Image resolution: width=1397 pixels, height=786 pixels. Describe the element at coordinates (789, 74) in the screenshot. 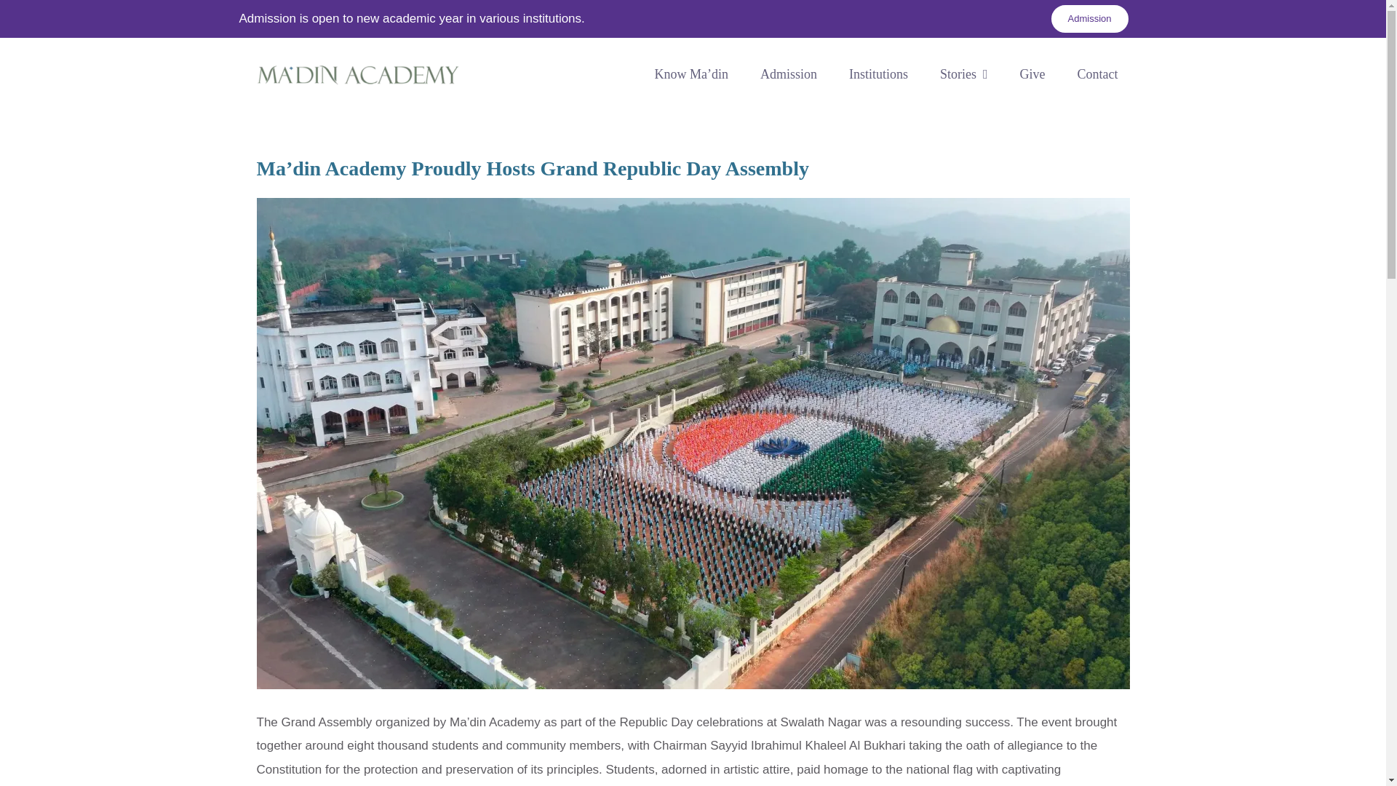

I see `Admission` at that location.